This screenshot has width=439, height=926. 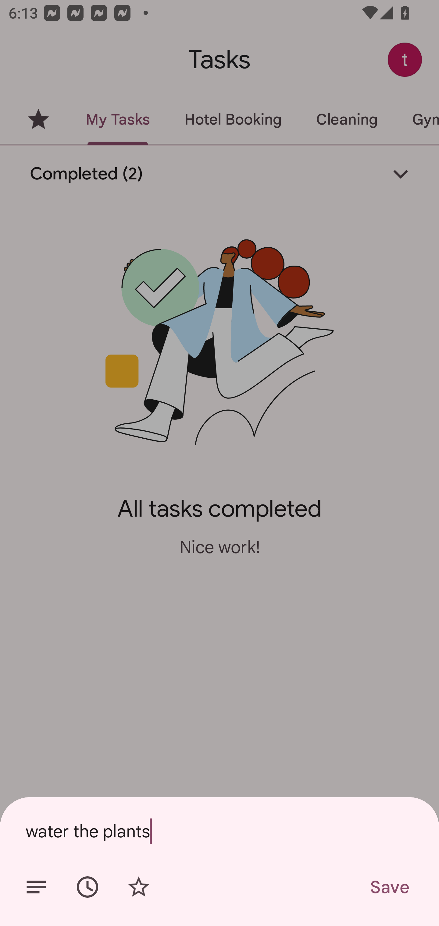 What do you see at coordinates (87, 887) in the screenshot?
I see `Set date/time` at bounding box center [87, 887].